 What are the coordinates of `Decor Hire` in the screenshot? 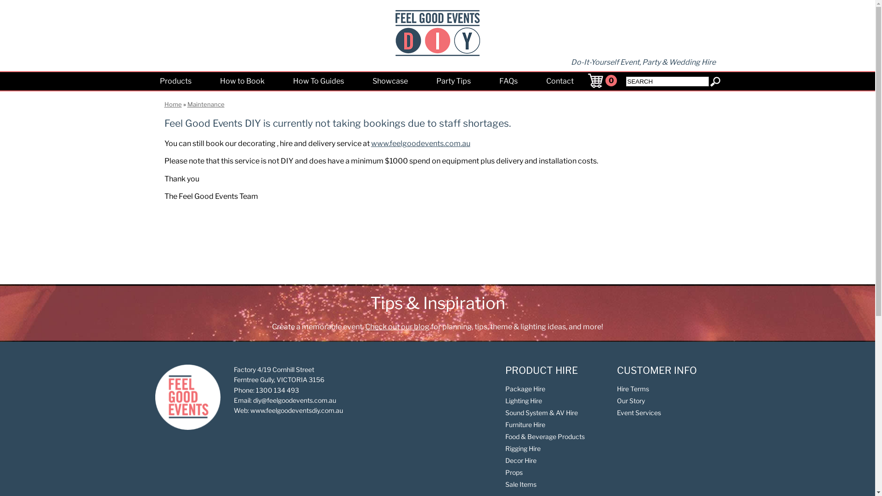 It's located at (521, 460).